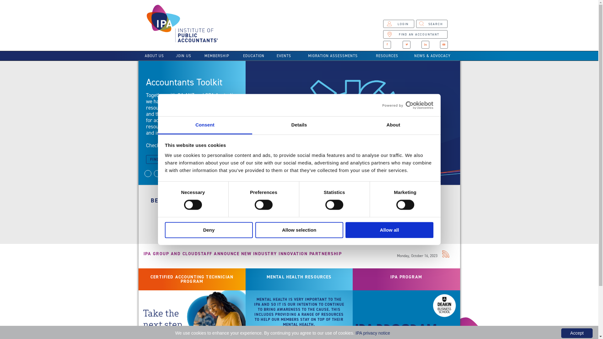  Describe the element at coordinates (399, 24) in the screenshot. I see `ICON : USER COPYCREATED WITH SKETCH.
LOGIN` at that location.